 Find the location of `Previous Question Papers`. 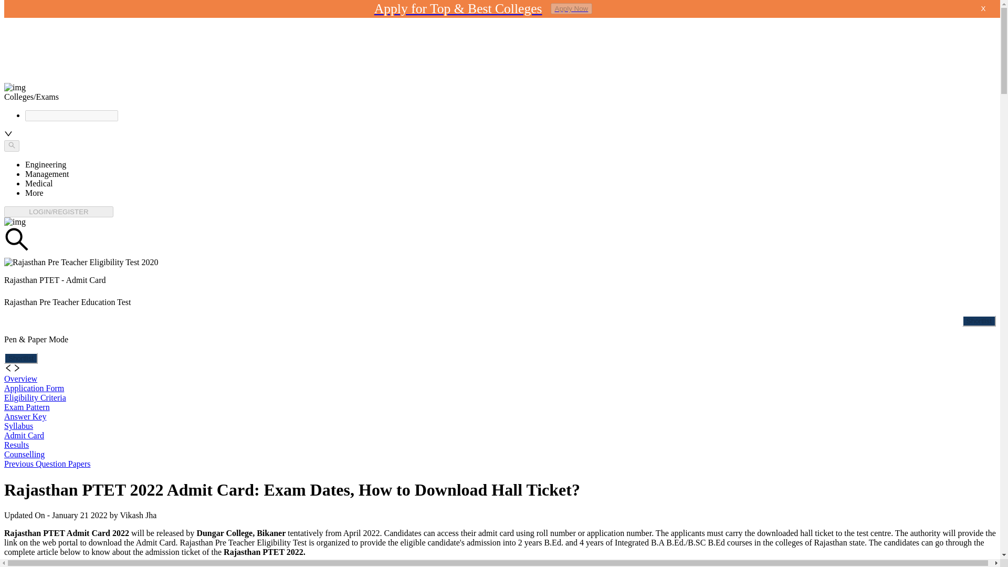

Previous Question Papers is located at coordinates (47, 464).